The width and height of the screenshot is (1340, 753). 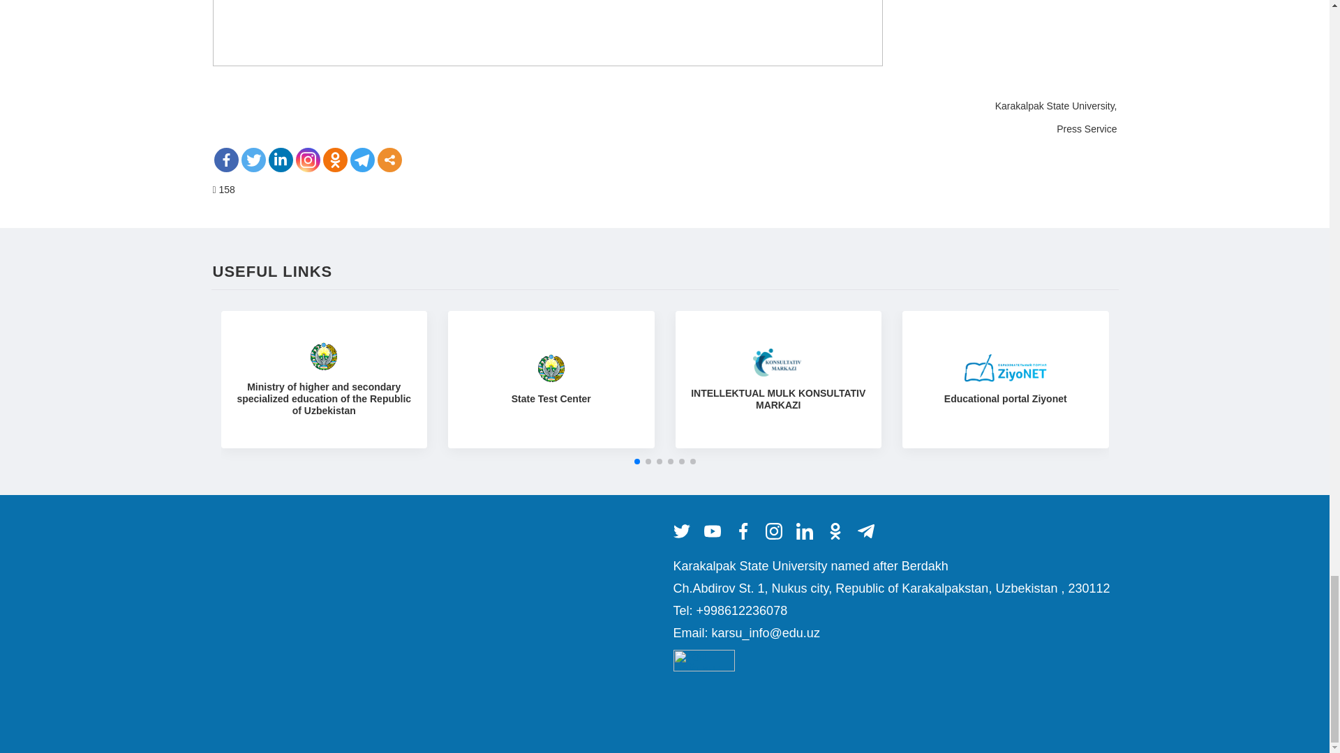 What do you see at coordinates (253, 160) in the screenshot?
I see `Twitter` at bounding box center [253, 160].